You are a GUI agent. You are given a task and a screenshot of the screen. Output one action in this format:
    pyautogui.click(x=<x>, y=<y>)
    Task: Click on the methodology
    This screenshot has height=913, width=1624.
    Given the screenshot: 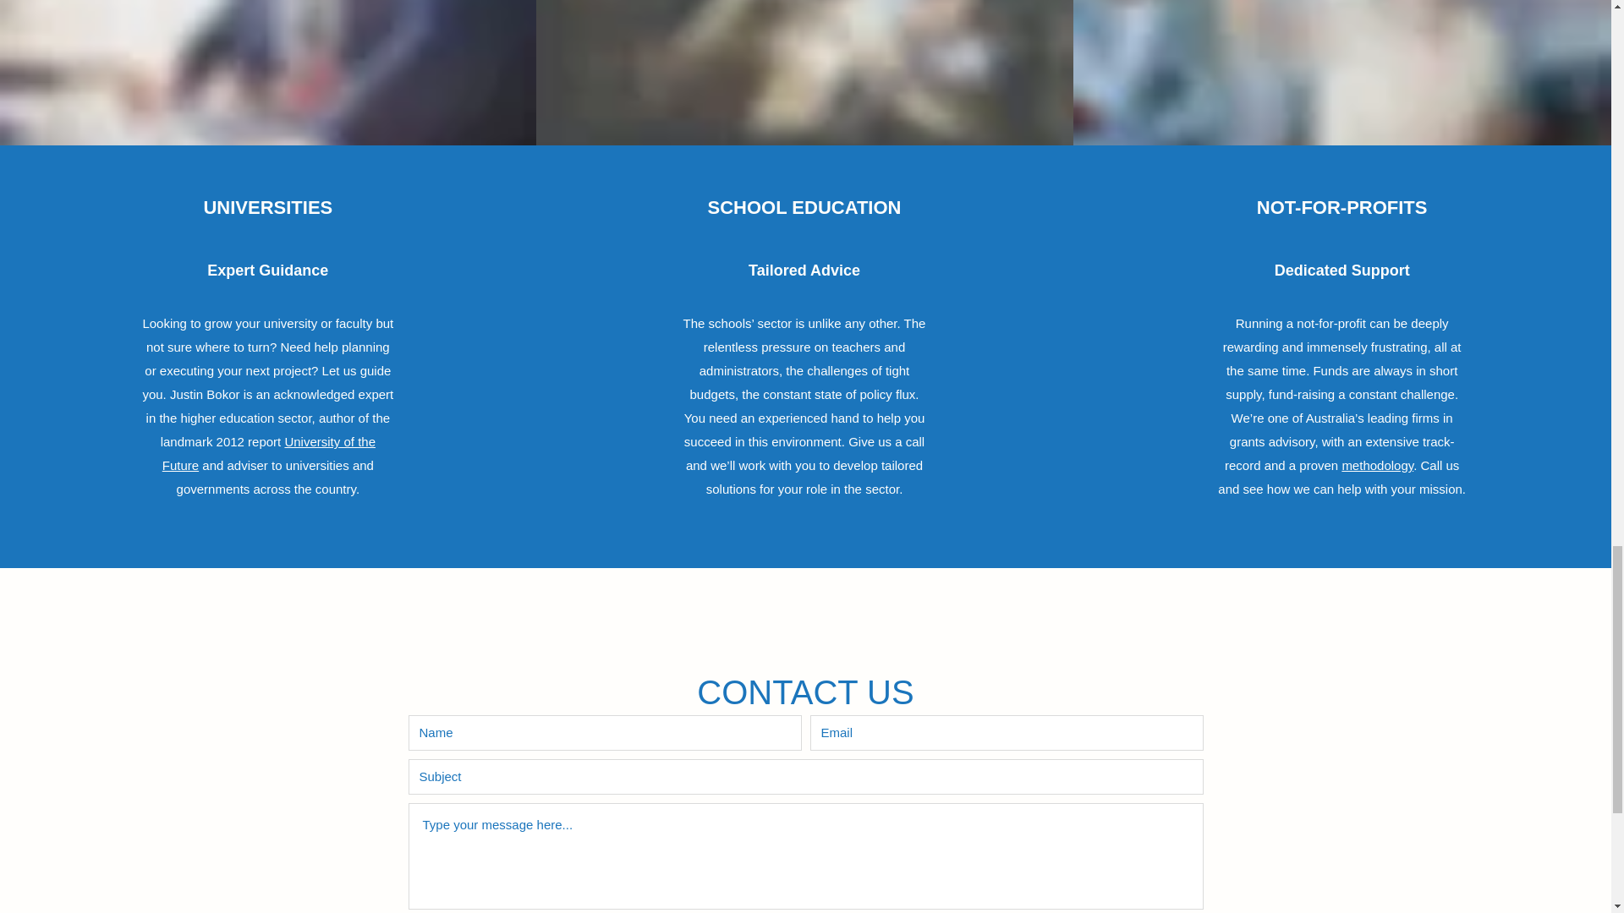 What is the action you would take?
    pyautogui.click(x=1377, y=465)
    